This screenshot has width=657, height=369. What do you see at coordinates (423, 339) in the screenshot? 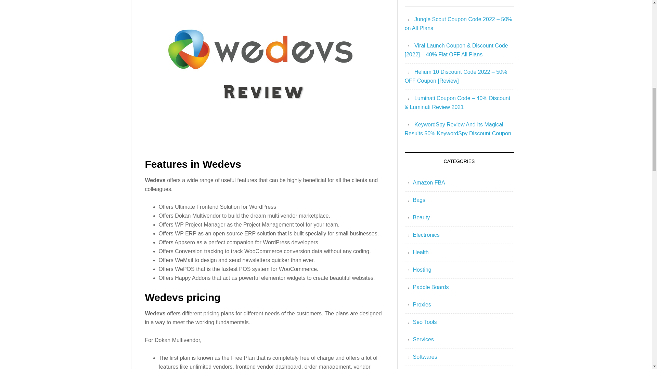
I see `Services` at bounding box center [423, 339].